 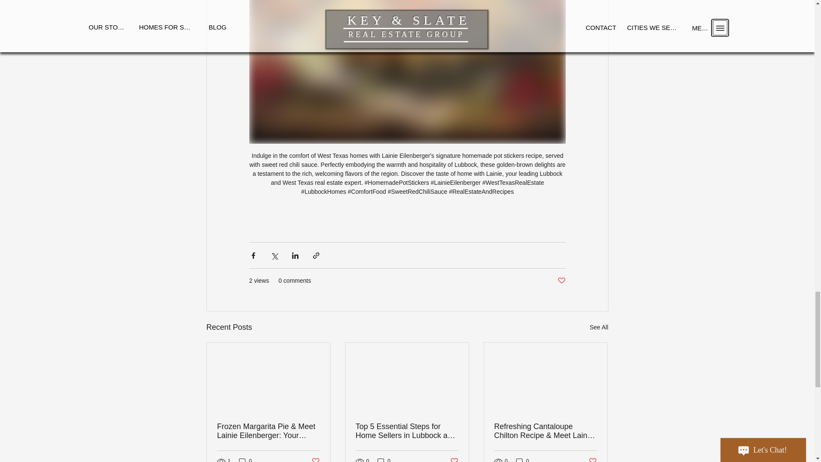 What do you see at coordinates (593, 459) in the screenshot?
I see `Post not marked as liked` at bounding box center [593, 459].